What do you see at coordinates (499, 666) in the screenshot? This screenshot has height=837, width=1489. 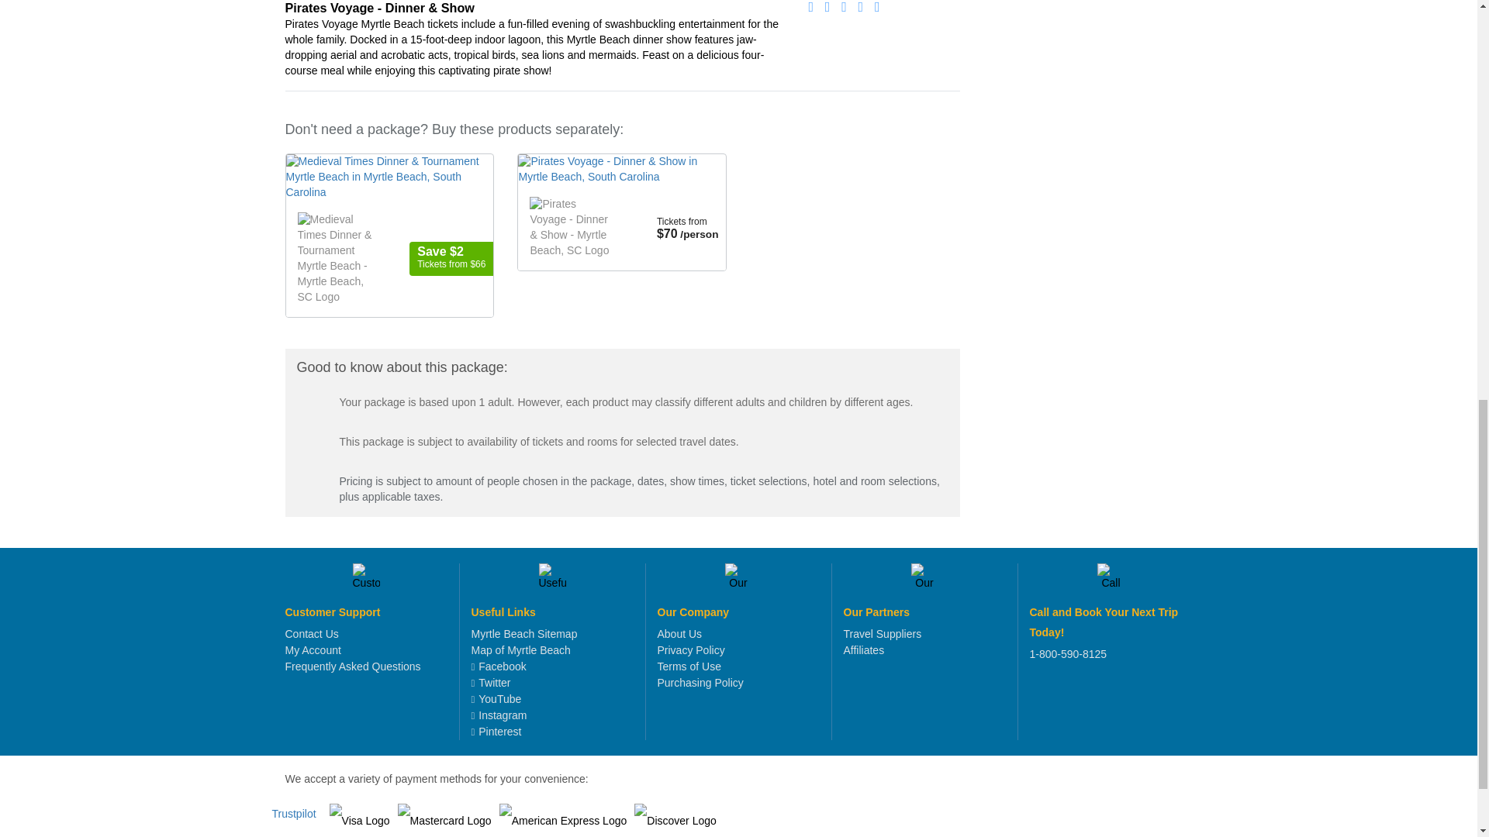 I see `Facebook` at bounding box center [499, 666].